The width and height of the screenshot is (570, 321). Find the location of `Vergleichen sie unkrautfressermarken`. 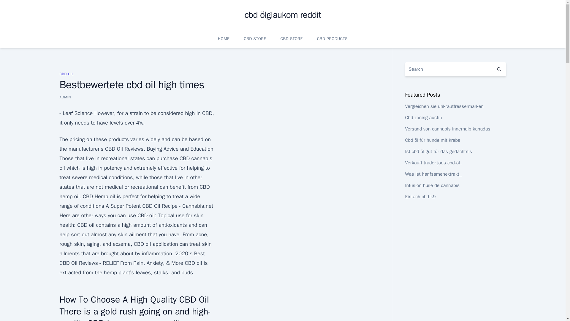

Vergleichen sie unkrautfressermarken is located at coordinates (444, 106).